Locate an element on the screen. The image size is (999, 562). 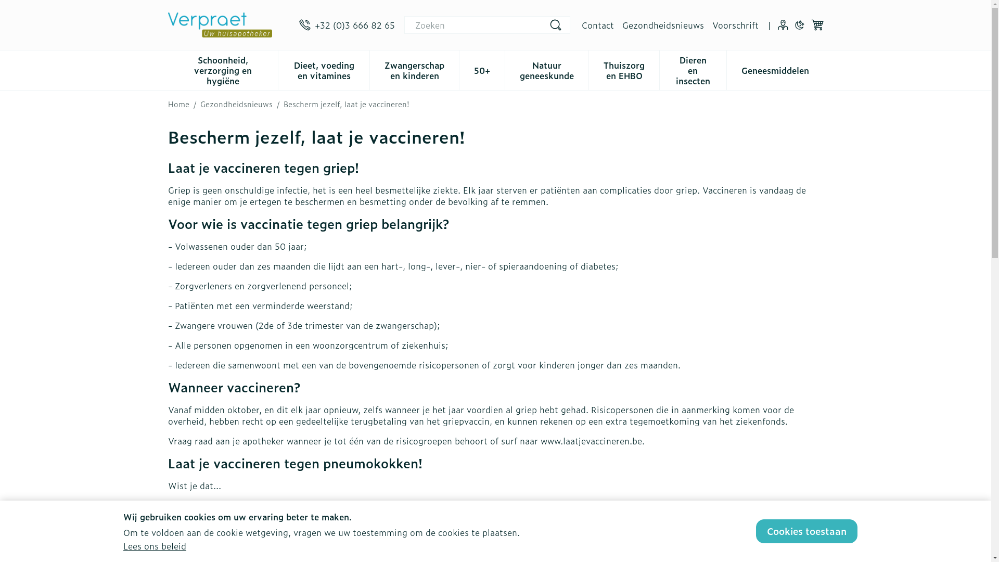
+32 (0)3 666 82 65 is located at coordinates (347, 25).